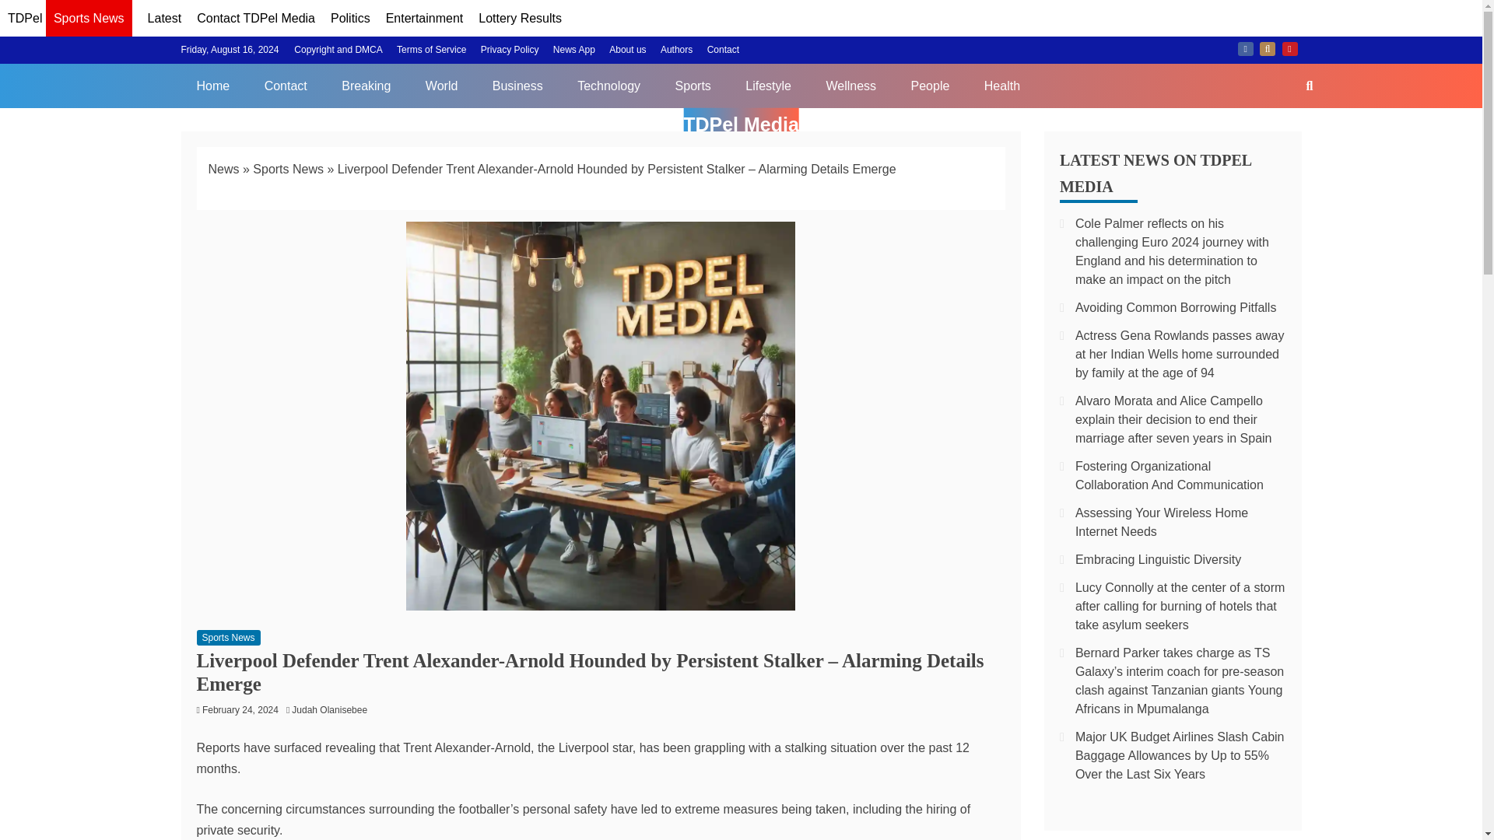 The width and height of the screenshot is (1494, 840). Describe the element at coordinates (693, 86) in the screenshot. I see `Sports` at that location.